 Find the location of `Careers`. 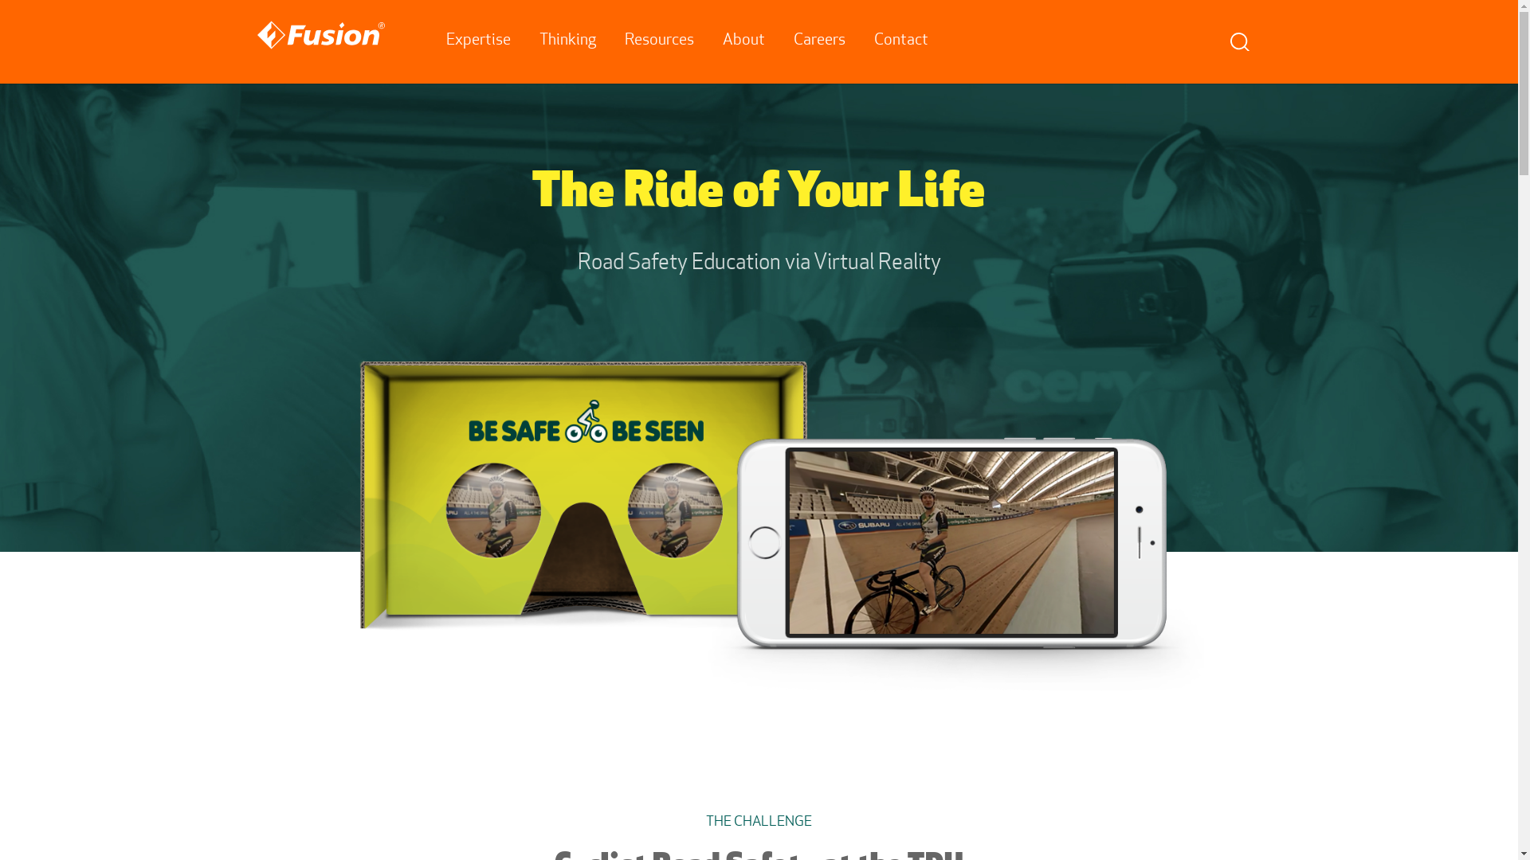

Careers is located at coordinates (819, 41).